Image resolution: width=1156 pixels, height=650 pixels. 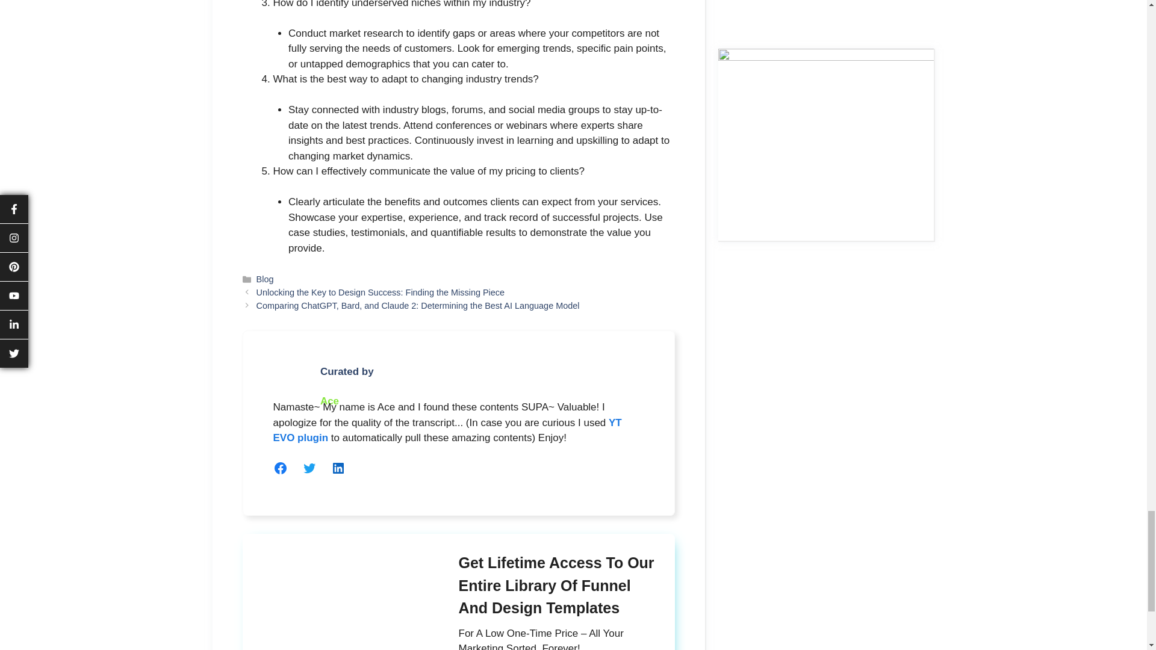 What do you see at coordinates (265, 279) in the screenshot?
I see `Blog` at bounding box center [265, 279].